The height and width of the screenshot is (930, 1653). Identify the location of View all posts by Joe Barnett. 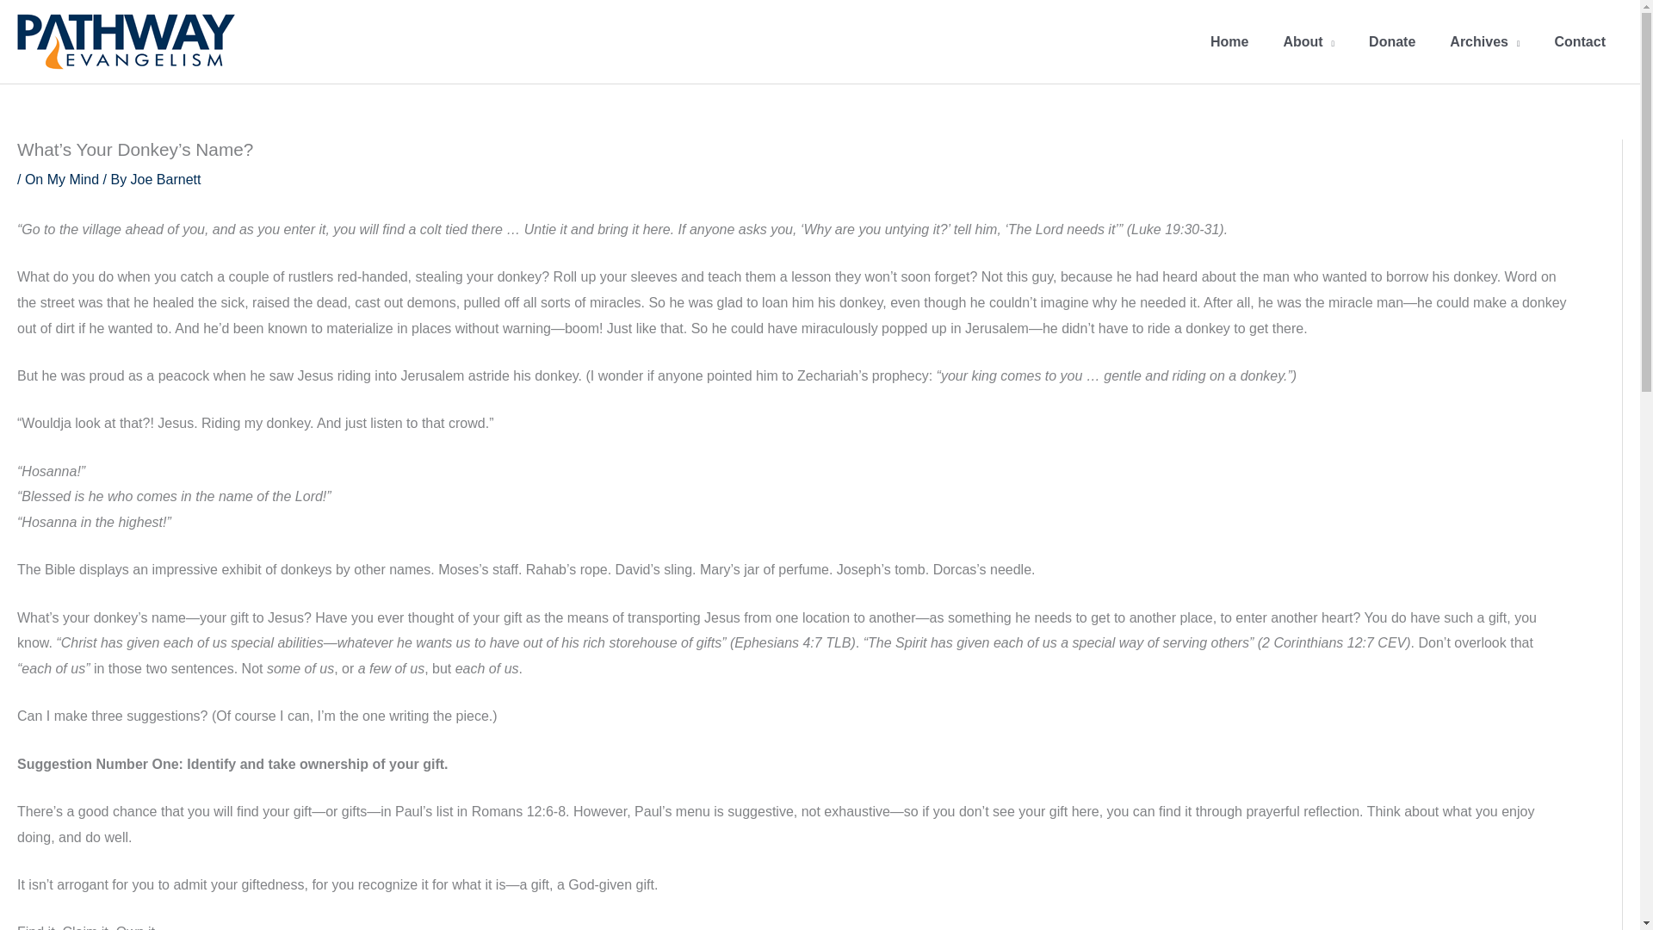
(165, 179).